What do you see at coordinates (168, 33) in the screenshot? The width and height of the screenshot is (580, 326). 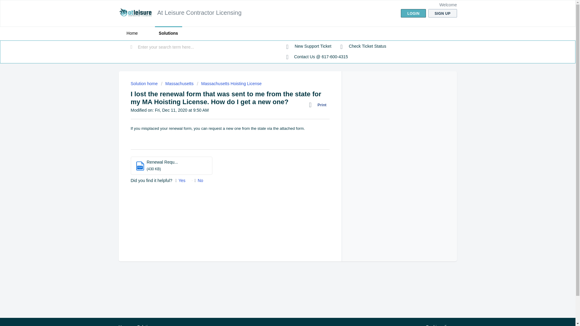 I see `Solutions` at bounding box center [168, 33].